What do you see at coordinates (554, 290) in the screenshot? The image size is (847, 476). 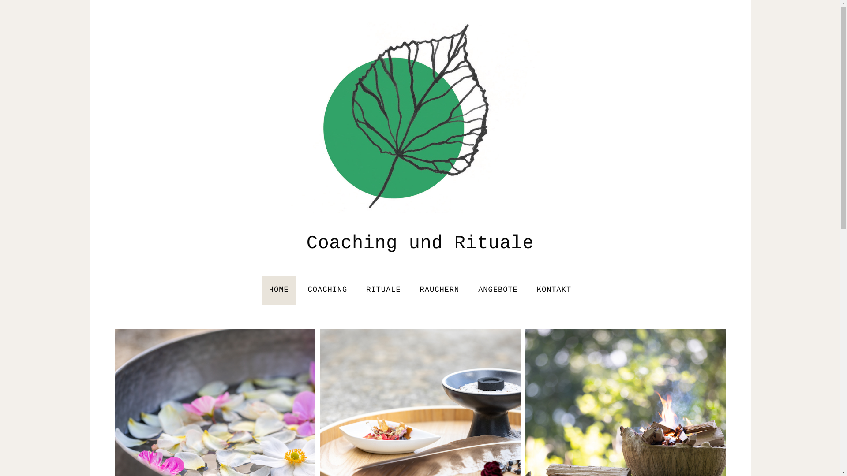 I see `KONTAKT` at bounding box center [554, 290].